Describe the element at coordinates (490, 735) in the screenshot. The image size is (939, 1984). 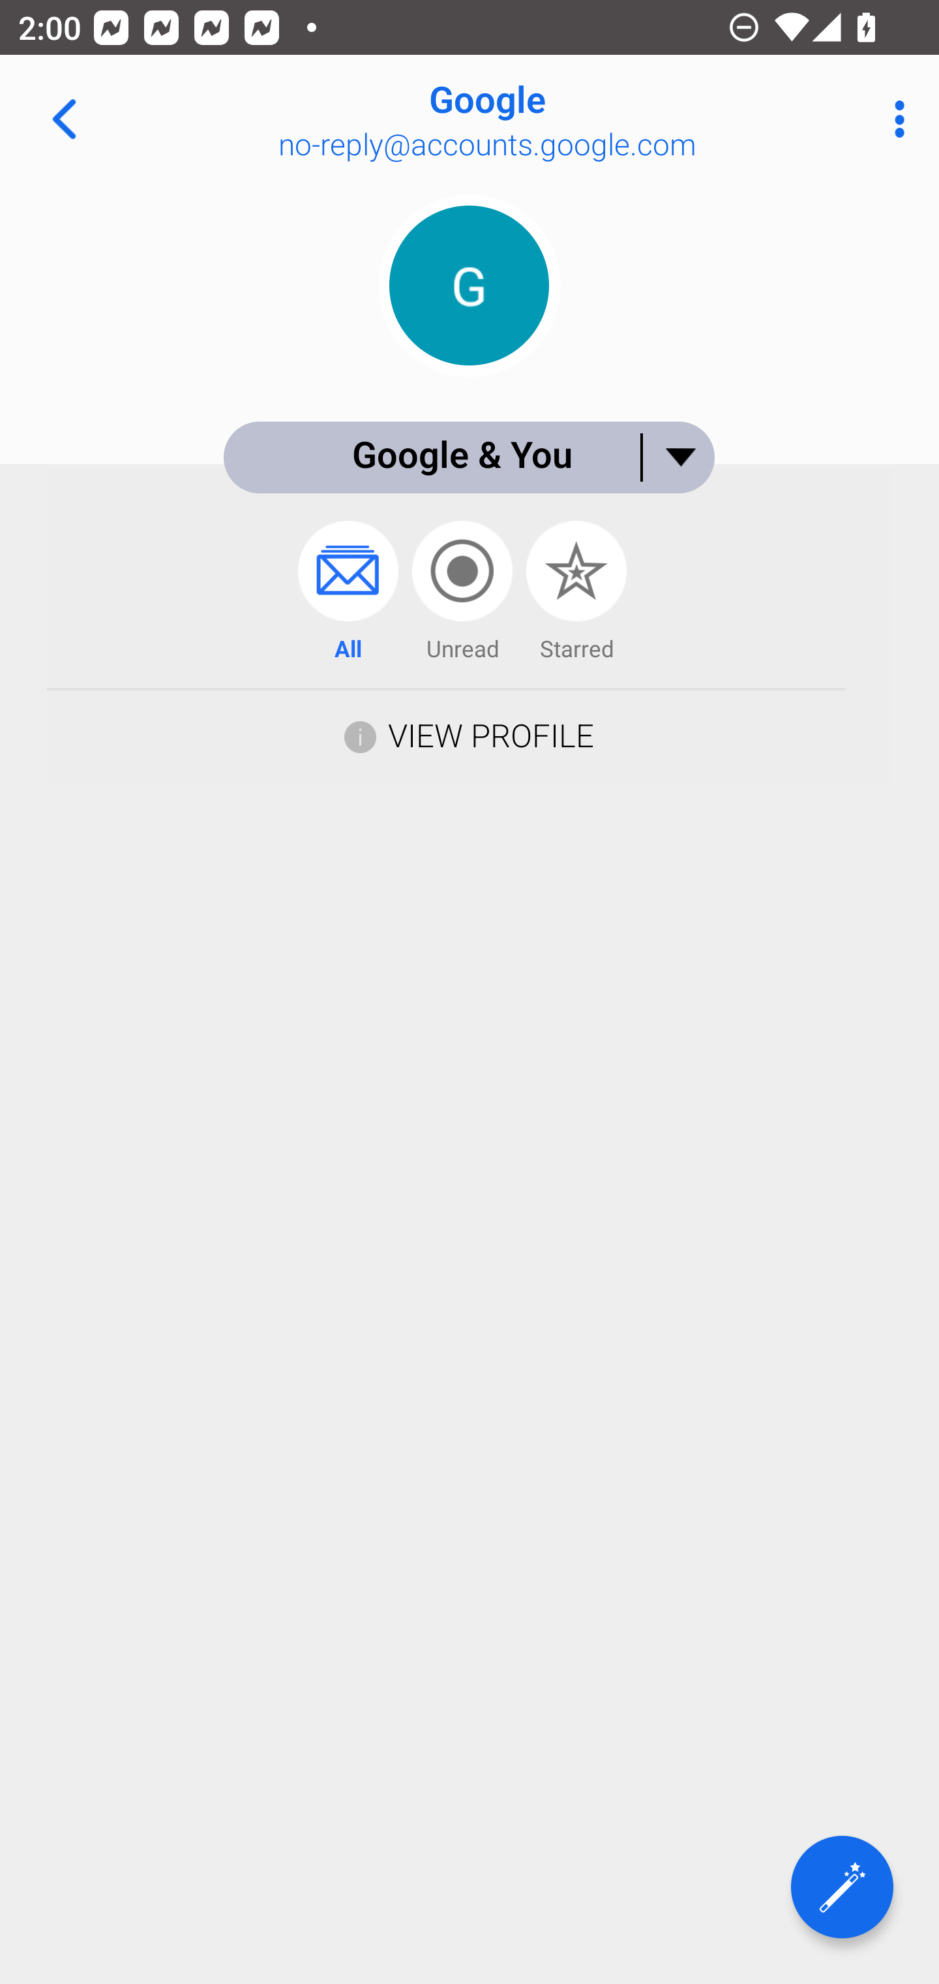
I see `VIEW PROFILE` at that location.